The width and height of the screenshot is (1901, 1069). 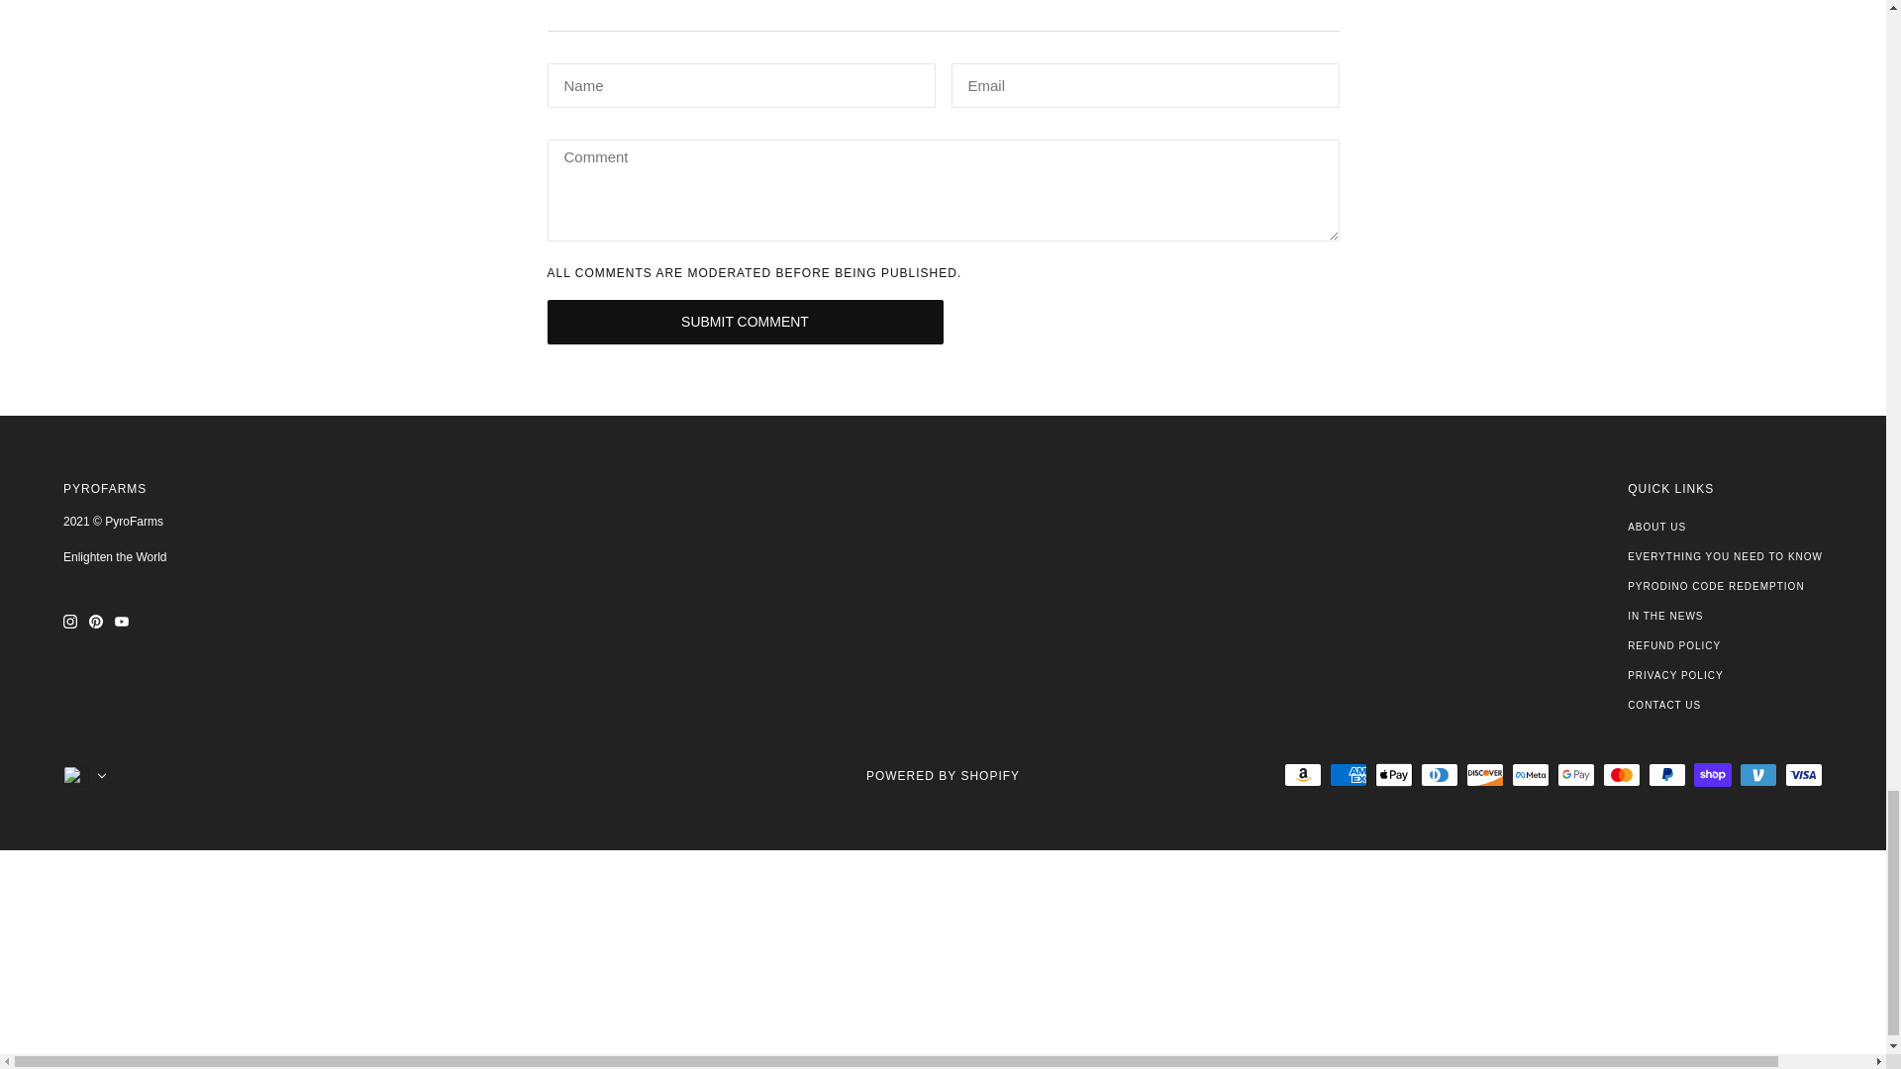 I want to click on Everything You Need to Know, so click(x=1725, y=556).